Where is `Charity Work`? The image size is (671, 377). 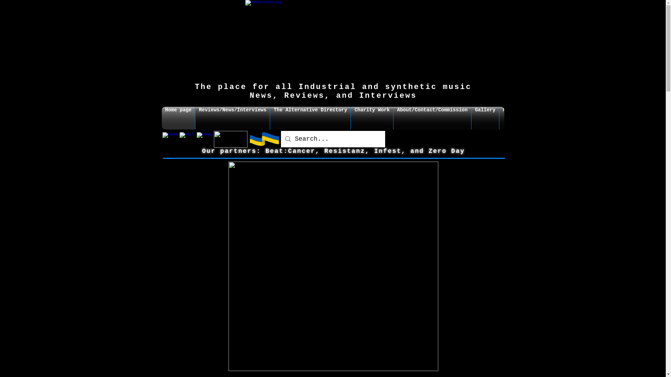 Charity Work is located at coordinates (372, 118).